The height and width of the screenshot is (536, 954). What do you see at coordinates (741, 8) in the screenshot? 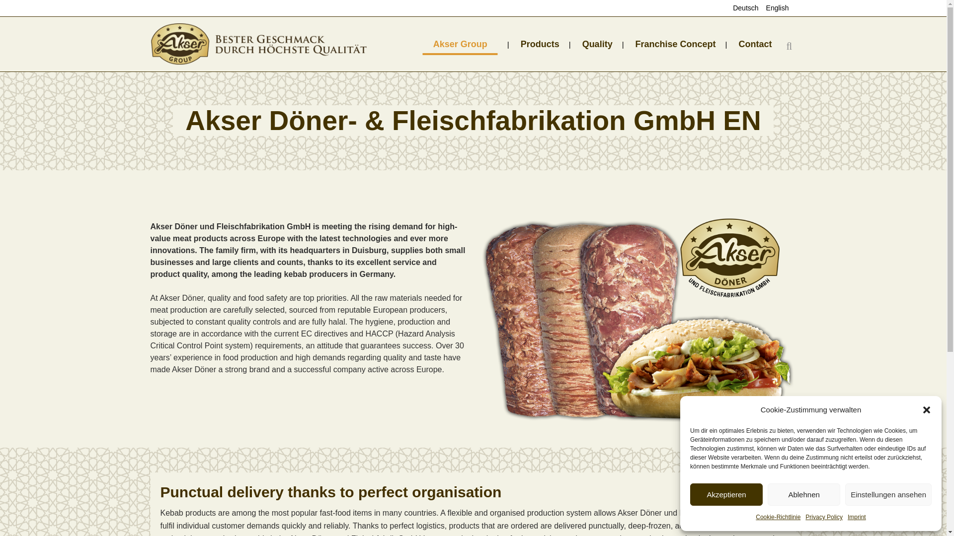
I see `Deutsch` at bounding box center [741, 8].